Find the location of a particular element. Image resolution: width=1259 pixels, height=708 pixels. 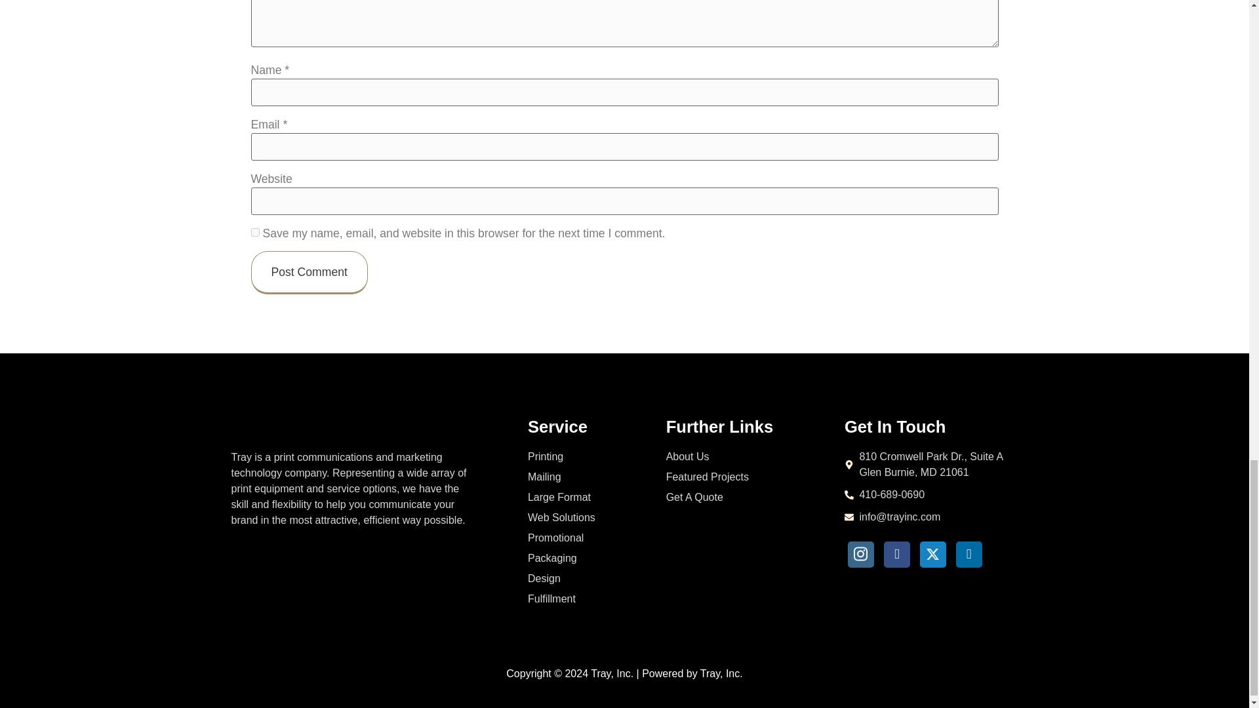

Promotional is located at coordinates (577, 538).